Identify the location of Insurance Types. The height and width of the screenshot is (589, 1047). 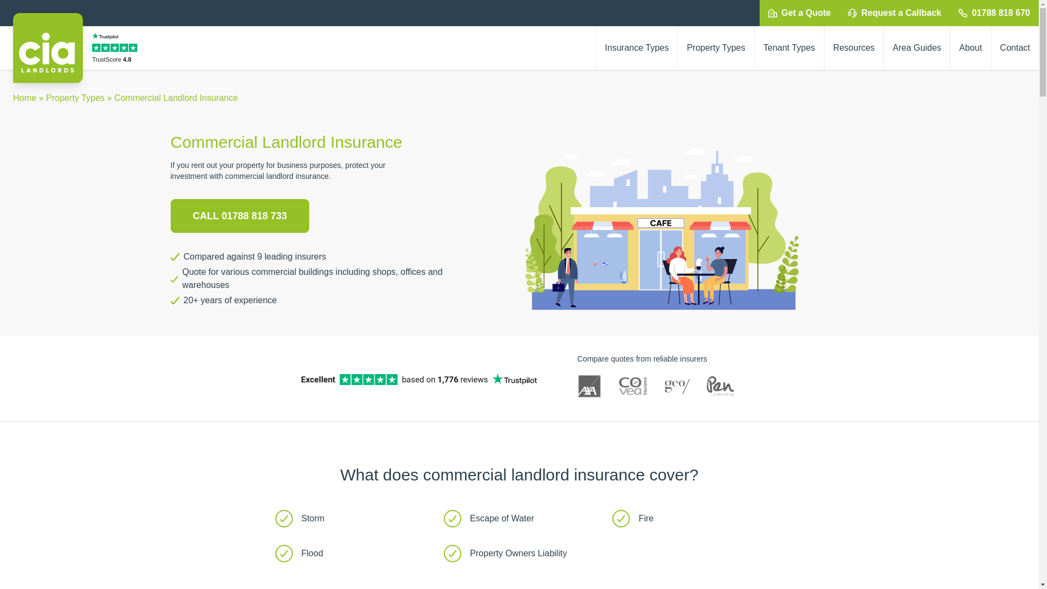
(636, 48).